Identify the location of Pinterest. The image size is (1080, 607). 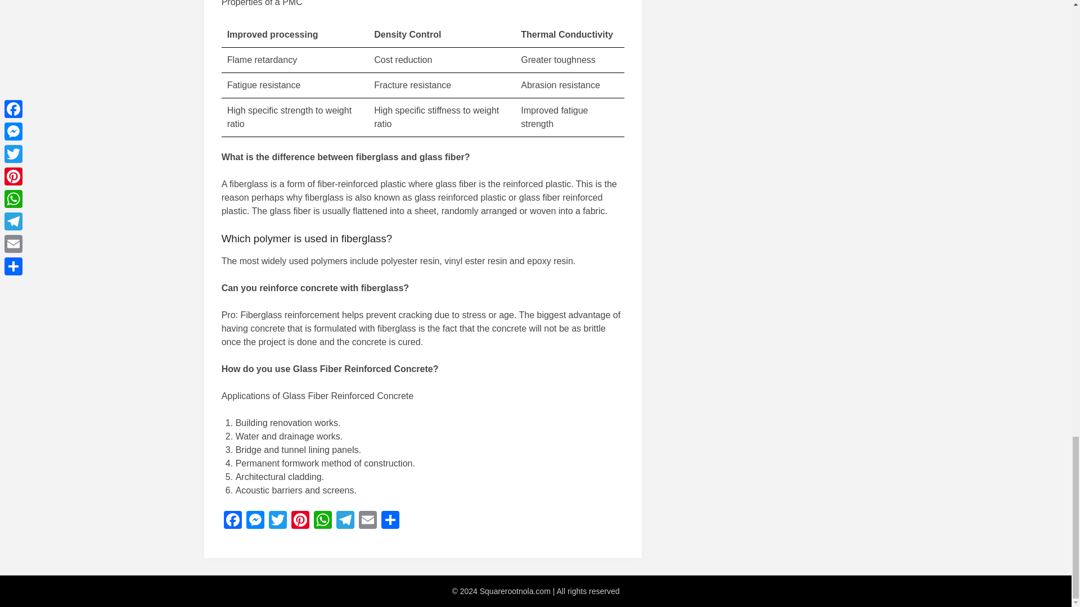
(300, 522).